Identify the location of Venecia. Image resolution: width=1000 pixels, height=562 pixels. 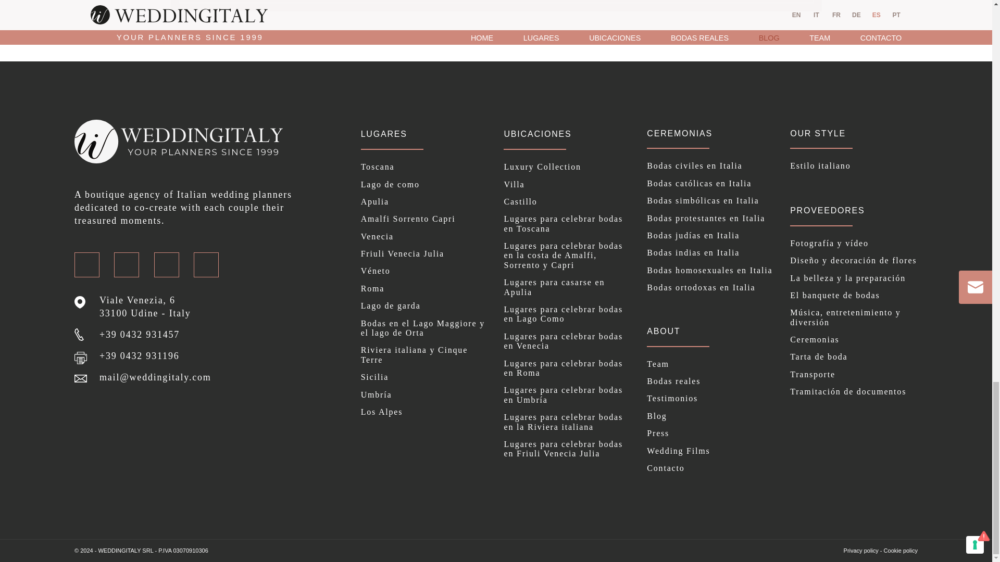
(425, 237).